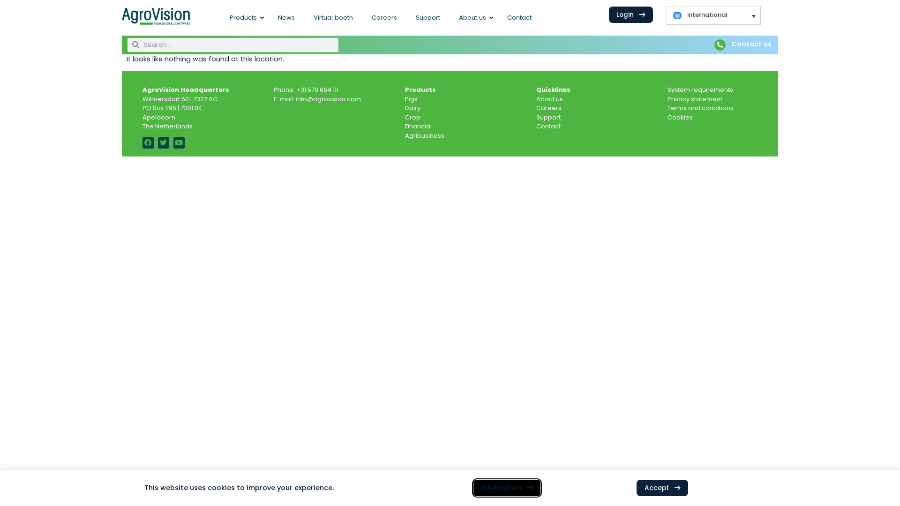 This screenshot has width=900, height=506. Describe the element at coordinates (548, 117) in the screenshot. I see `Support` at that location.